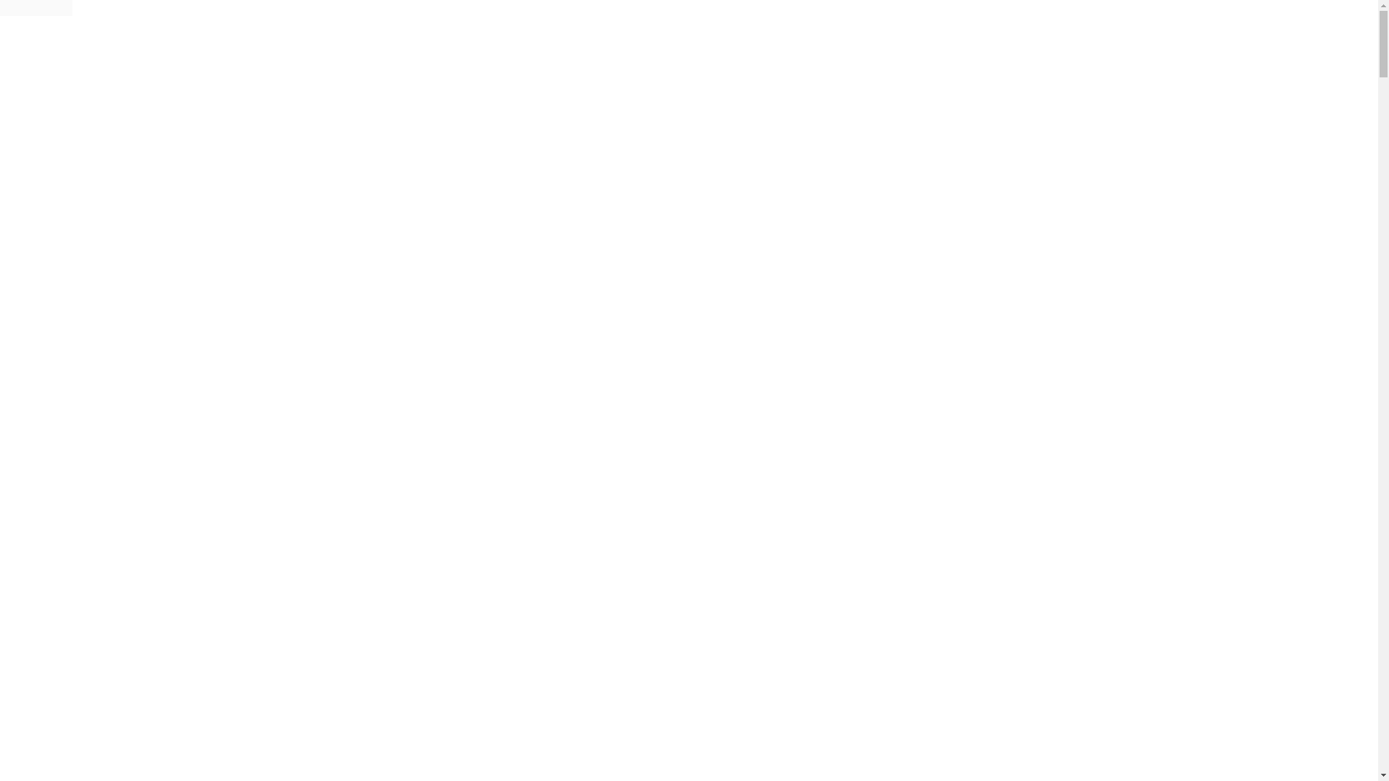 Image resolution: width=1389 pixels, height=781 pixels. What do you see at coordinates (156, 605) in the screenshot?
I see `Push up & Maximizer BH's` at bounding box center [156, 605].